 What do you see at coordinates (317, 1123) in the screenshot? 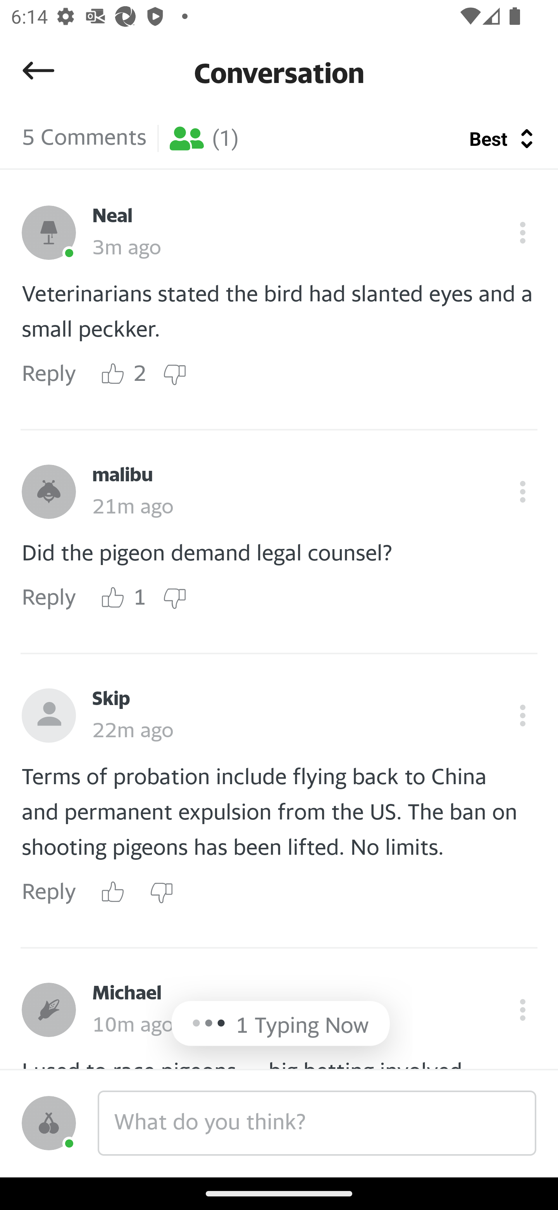
I see `What do you think?` at bounding box center [317, 1123].